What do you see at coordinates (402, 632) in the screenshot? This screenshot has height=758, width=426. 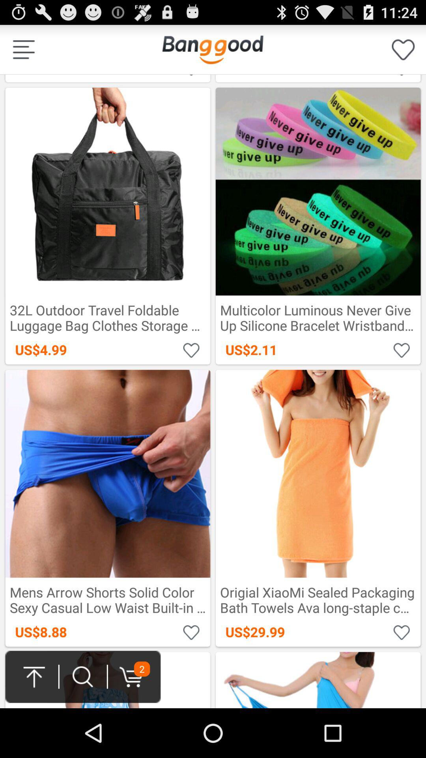 I see `click to like` at bounding box center [402, 632].